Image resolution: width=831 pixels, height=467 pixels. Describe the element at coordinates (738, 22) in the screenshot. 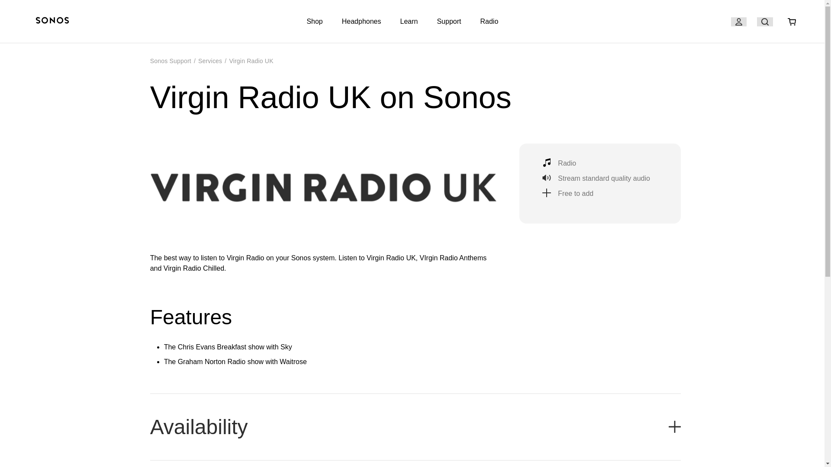

I see `My Account` at that location.